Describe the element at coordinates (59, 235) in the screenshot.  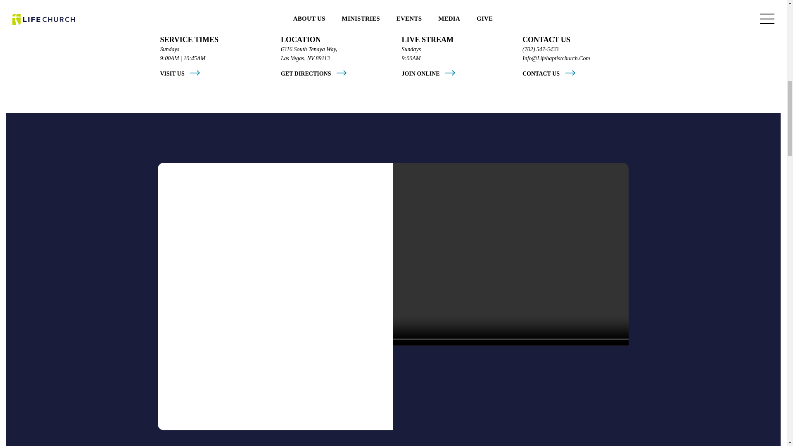
I see `EVENTS` at that location.